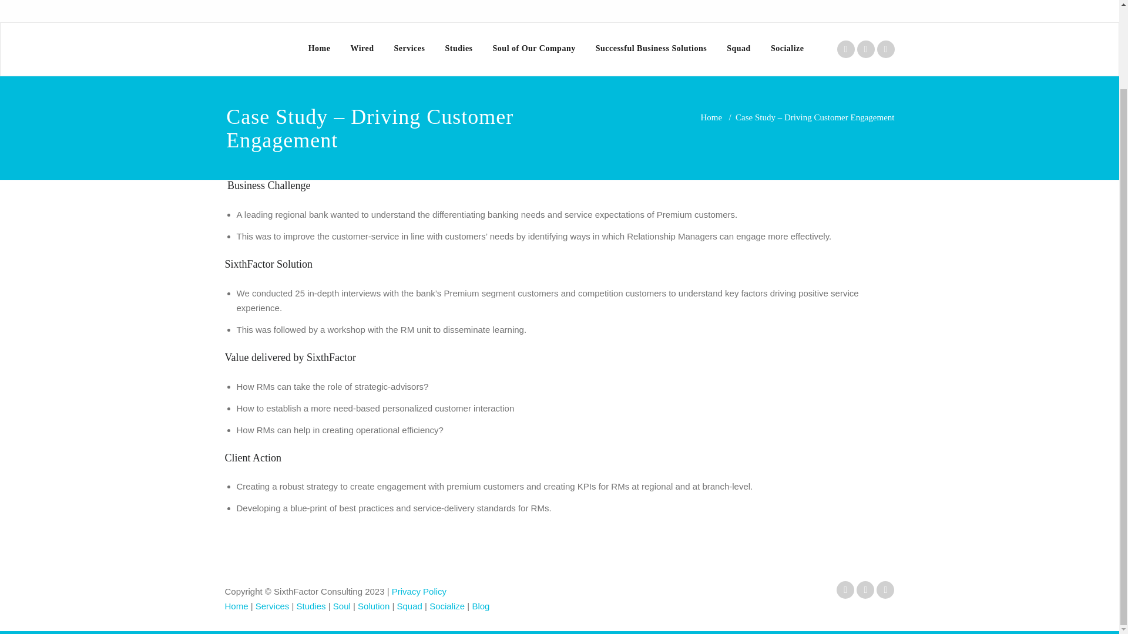 Image resolution: width=1128 pixels, height=634 pixels. I want to click on Studies, so click(458, 48).